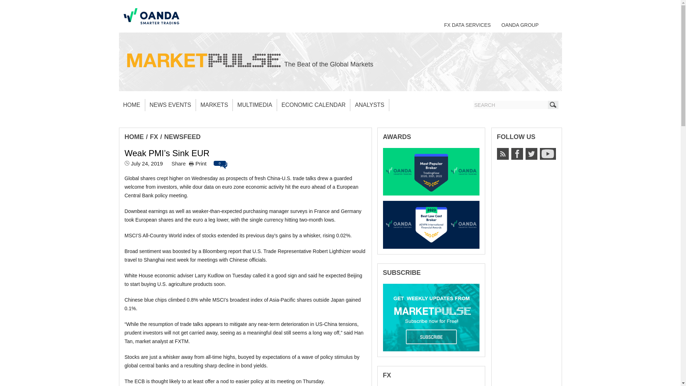 This screenshot has height=386, width=686. What do you see at coordinates (183, 137) in the screenshot?
I see `NEWSFEED` at bounding box center [183, 137].